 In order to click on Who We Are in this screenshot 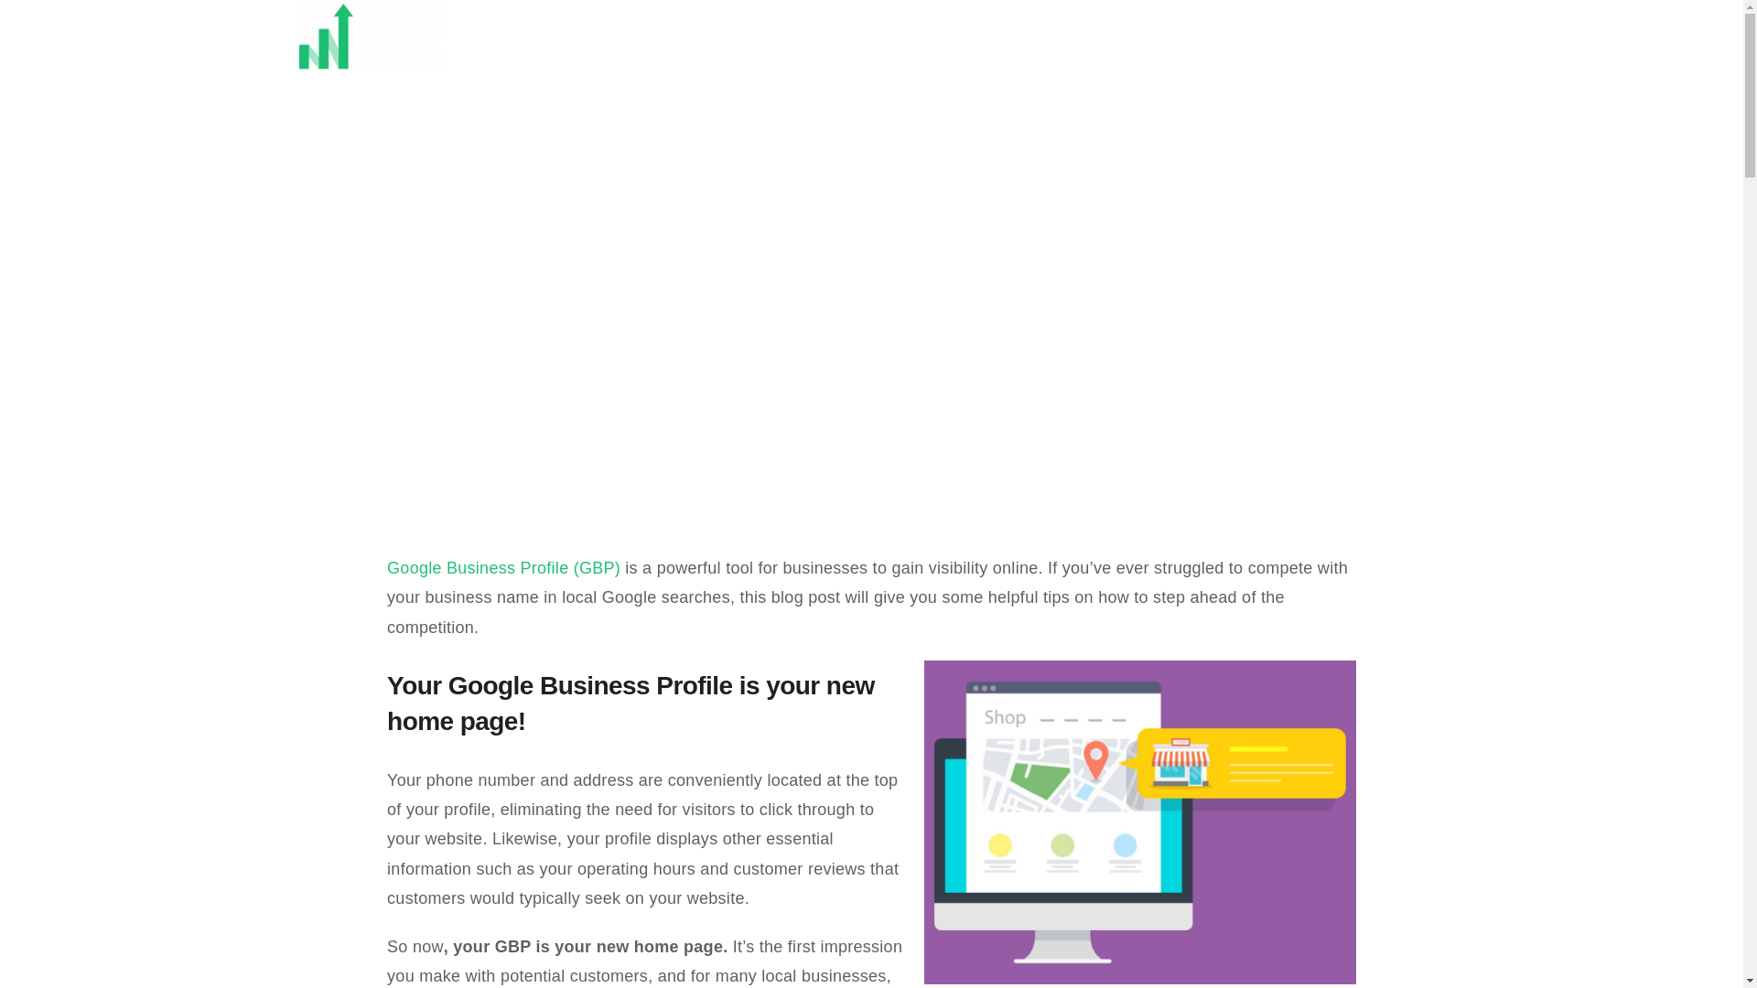, I will do `click(942, 44)`.